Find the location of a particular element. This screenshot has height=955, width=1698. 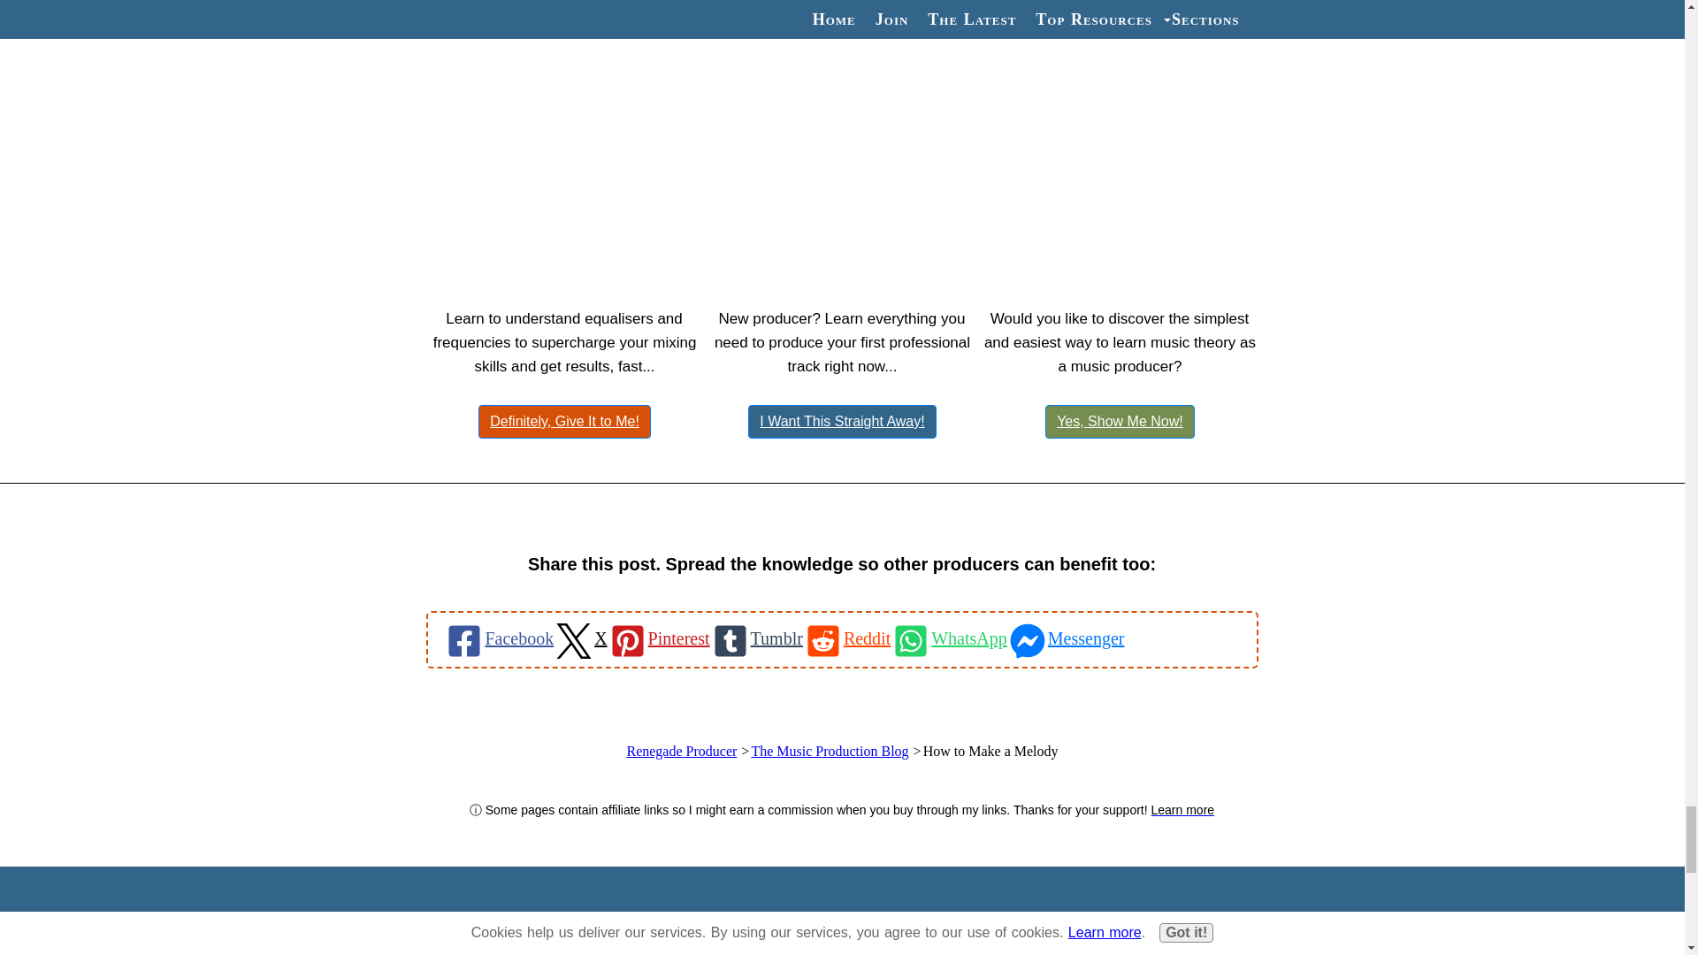

I Want This Straight Away! is located at coordinates (842, 421).